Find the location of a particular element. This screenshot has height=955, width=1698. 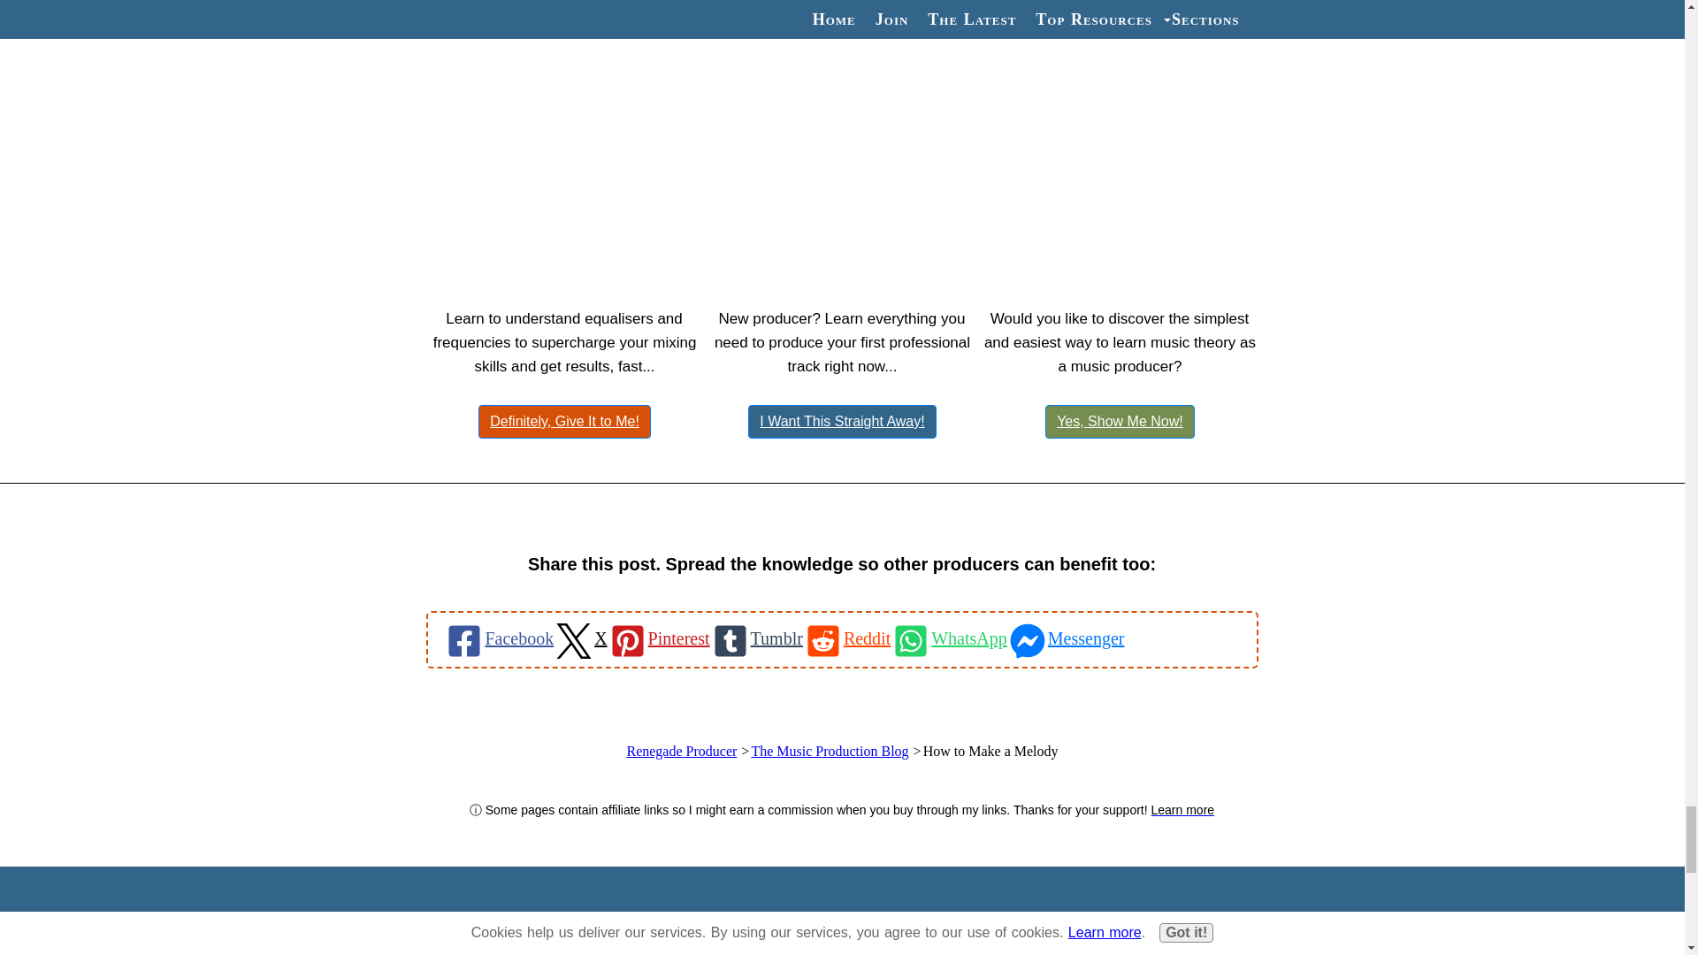

I Want This Straight Away! is located at coordinates (842, 421).